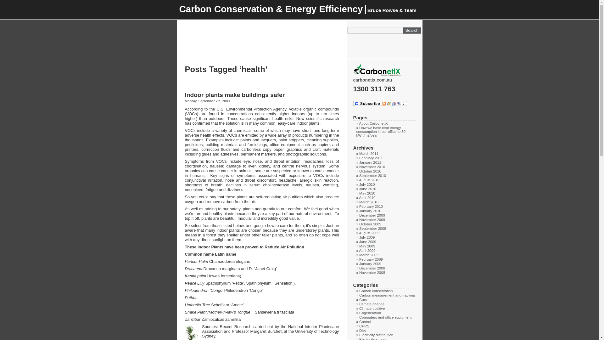  Describe the element at coordinates (411, 30) in the screenshot. I see `Search` at that location.